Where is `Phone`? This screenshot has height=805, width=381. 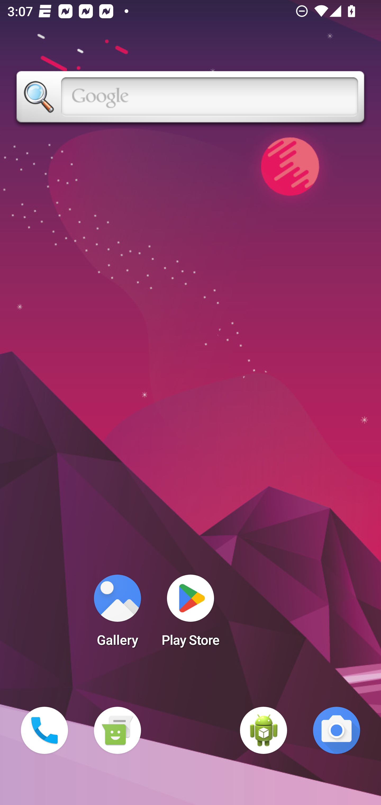 Phone is located at coordinates (44, 730).